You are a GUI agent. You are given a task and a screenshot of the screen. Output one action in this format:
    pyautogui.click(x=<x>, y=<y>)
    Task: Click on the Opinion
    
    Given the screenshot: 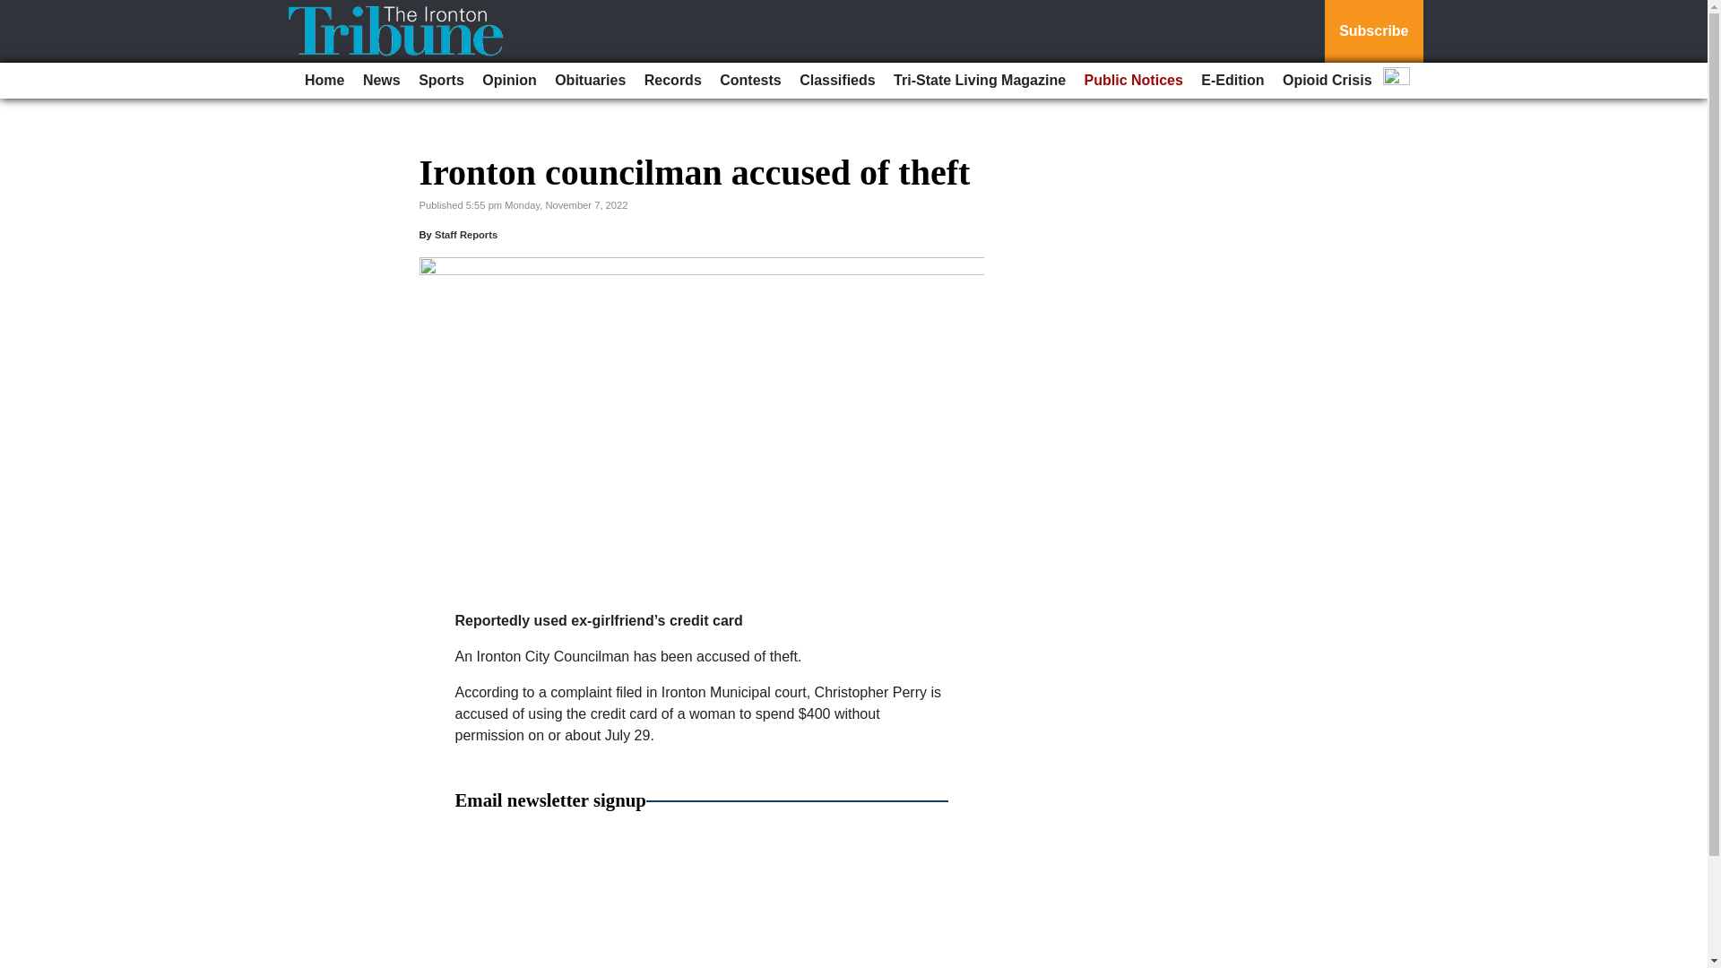 What is the action you would take?
    pyautogui.click(x=509, y=81)
    